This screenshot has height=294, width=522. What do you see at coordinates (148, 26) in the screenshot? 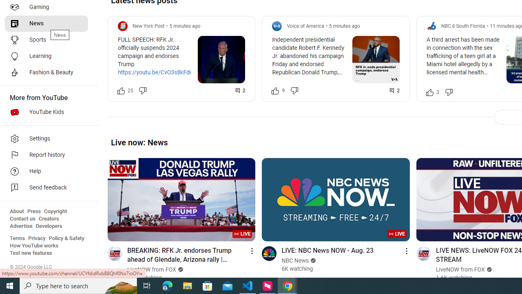
I see `New York Post` at bounding box center [148, 26].